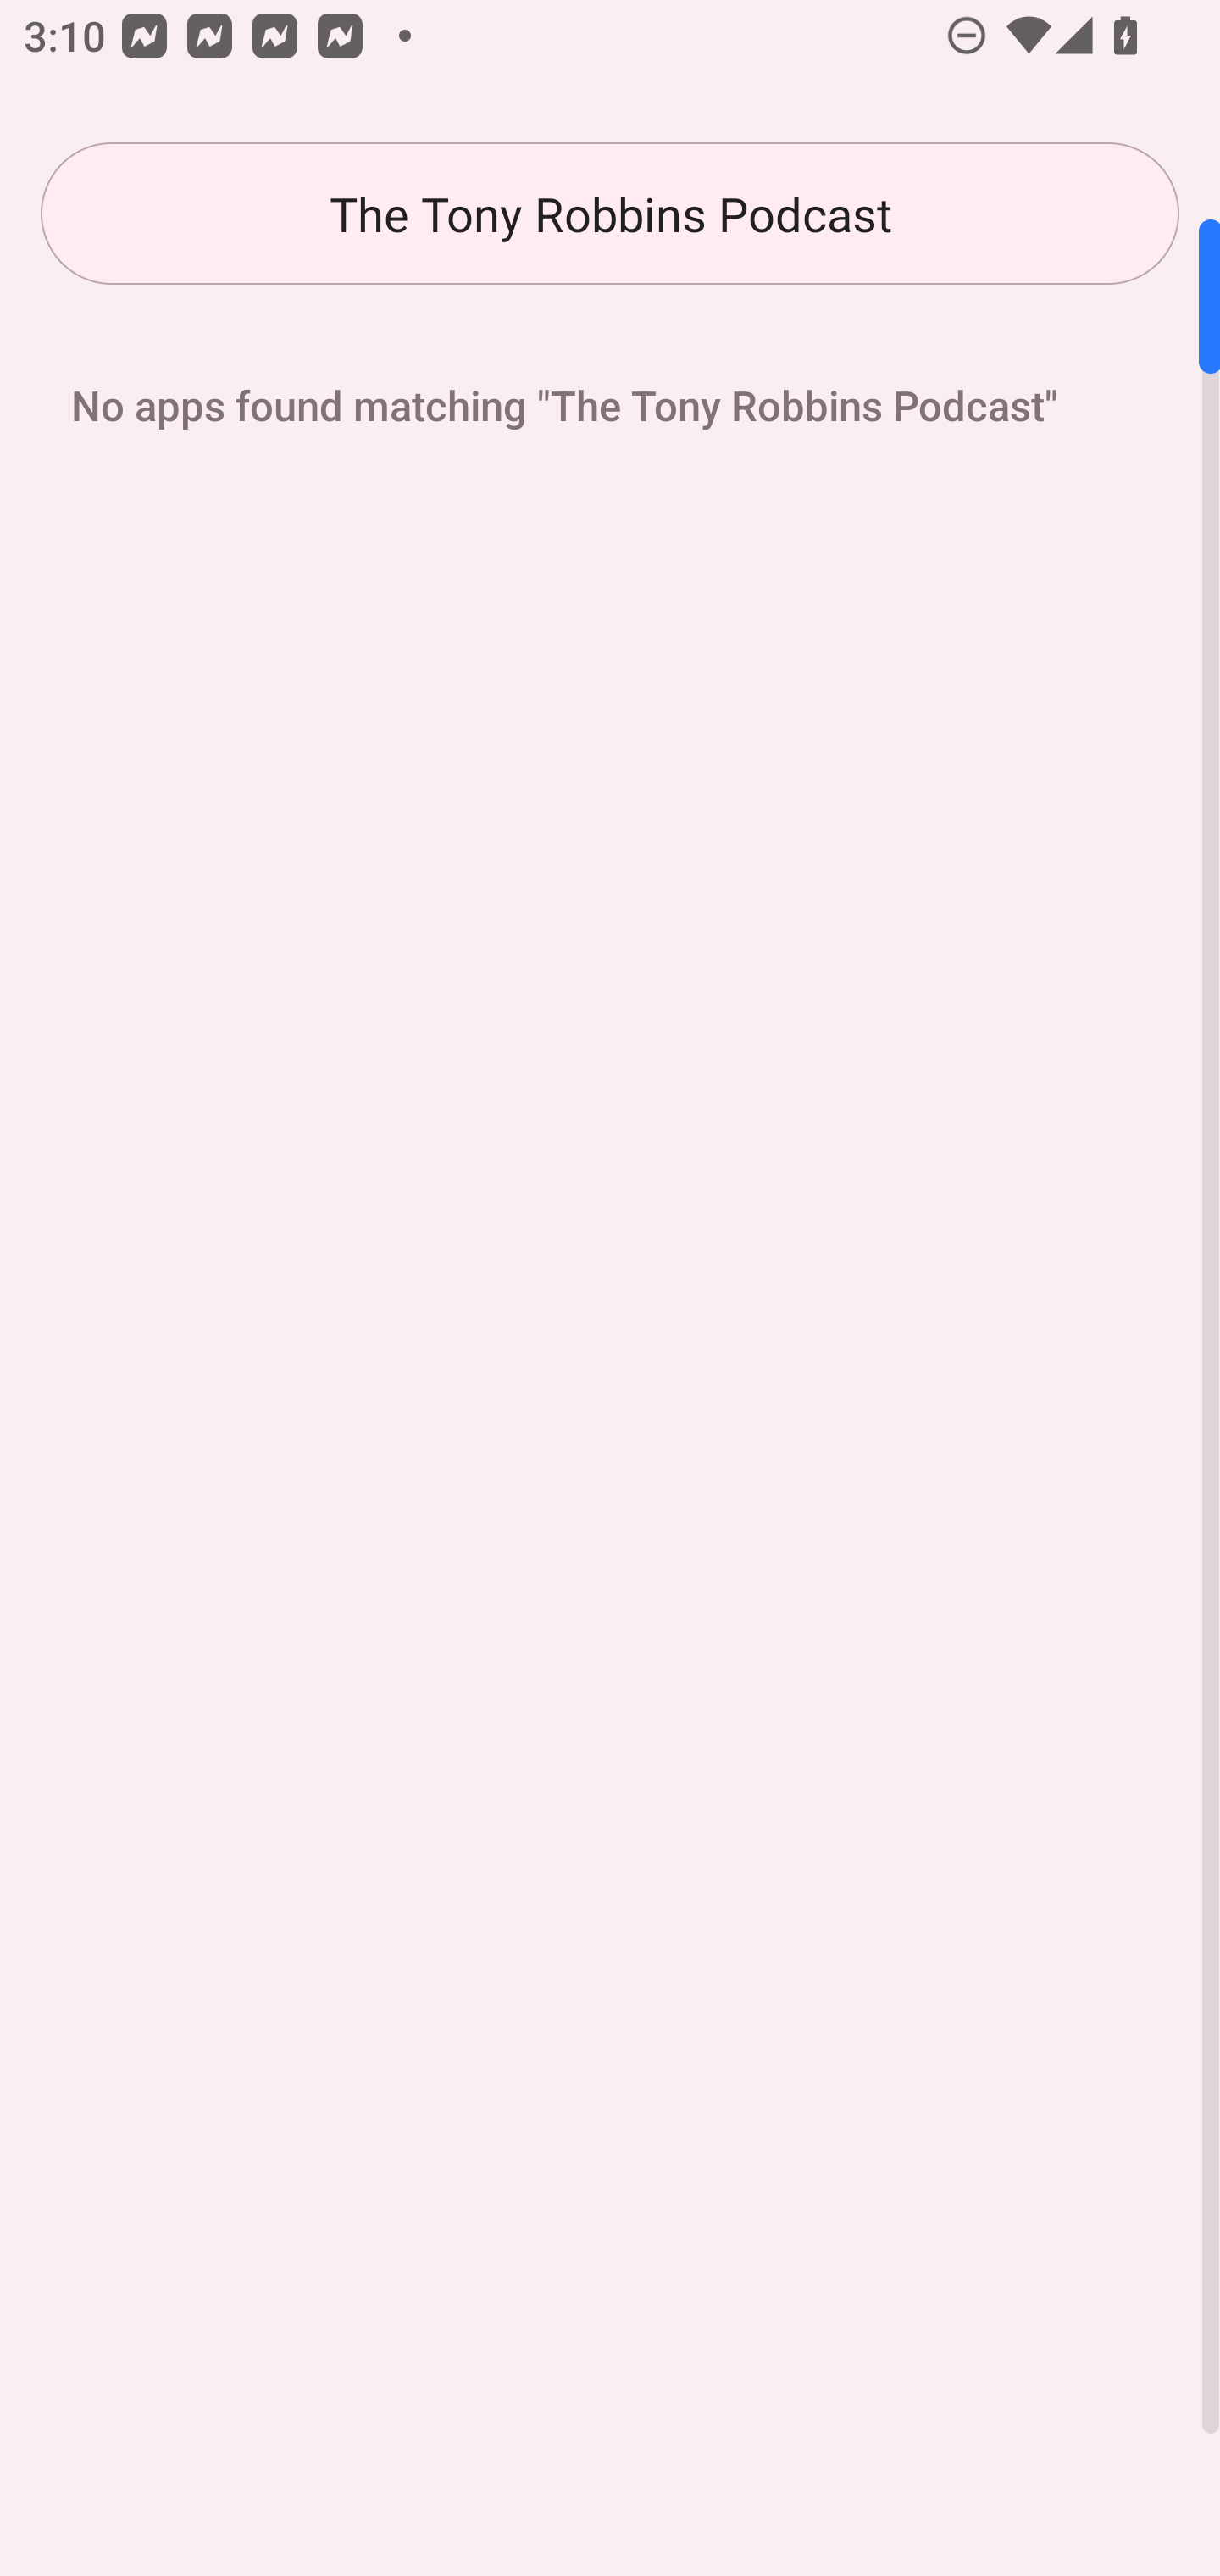 This screenshot has width=1220, height=2576. What do you see at coordinates (610, 214) in the screenshot?
I see `The Tony Robbins Podcast` at bounding box center [610, 214].